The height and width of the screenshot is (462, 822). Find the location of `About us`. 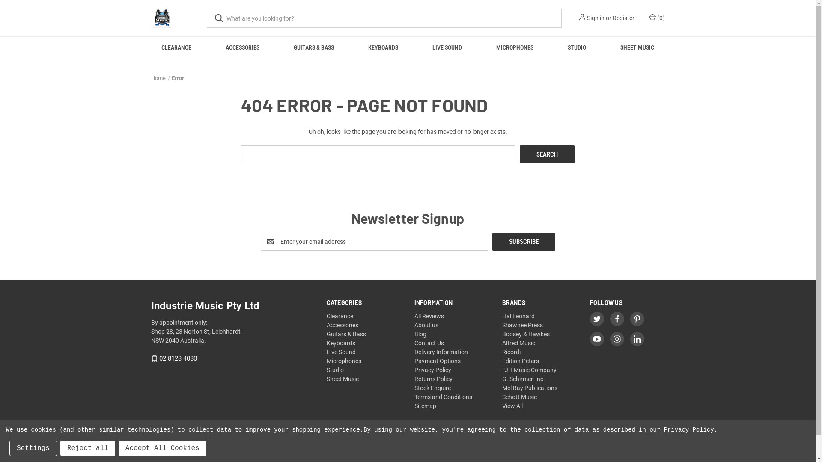

About us is located at coordinates (426, 325).